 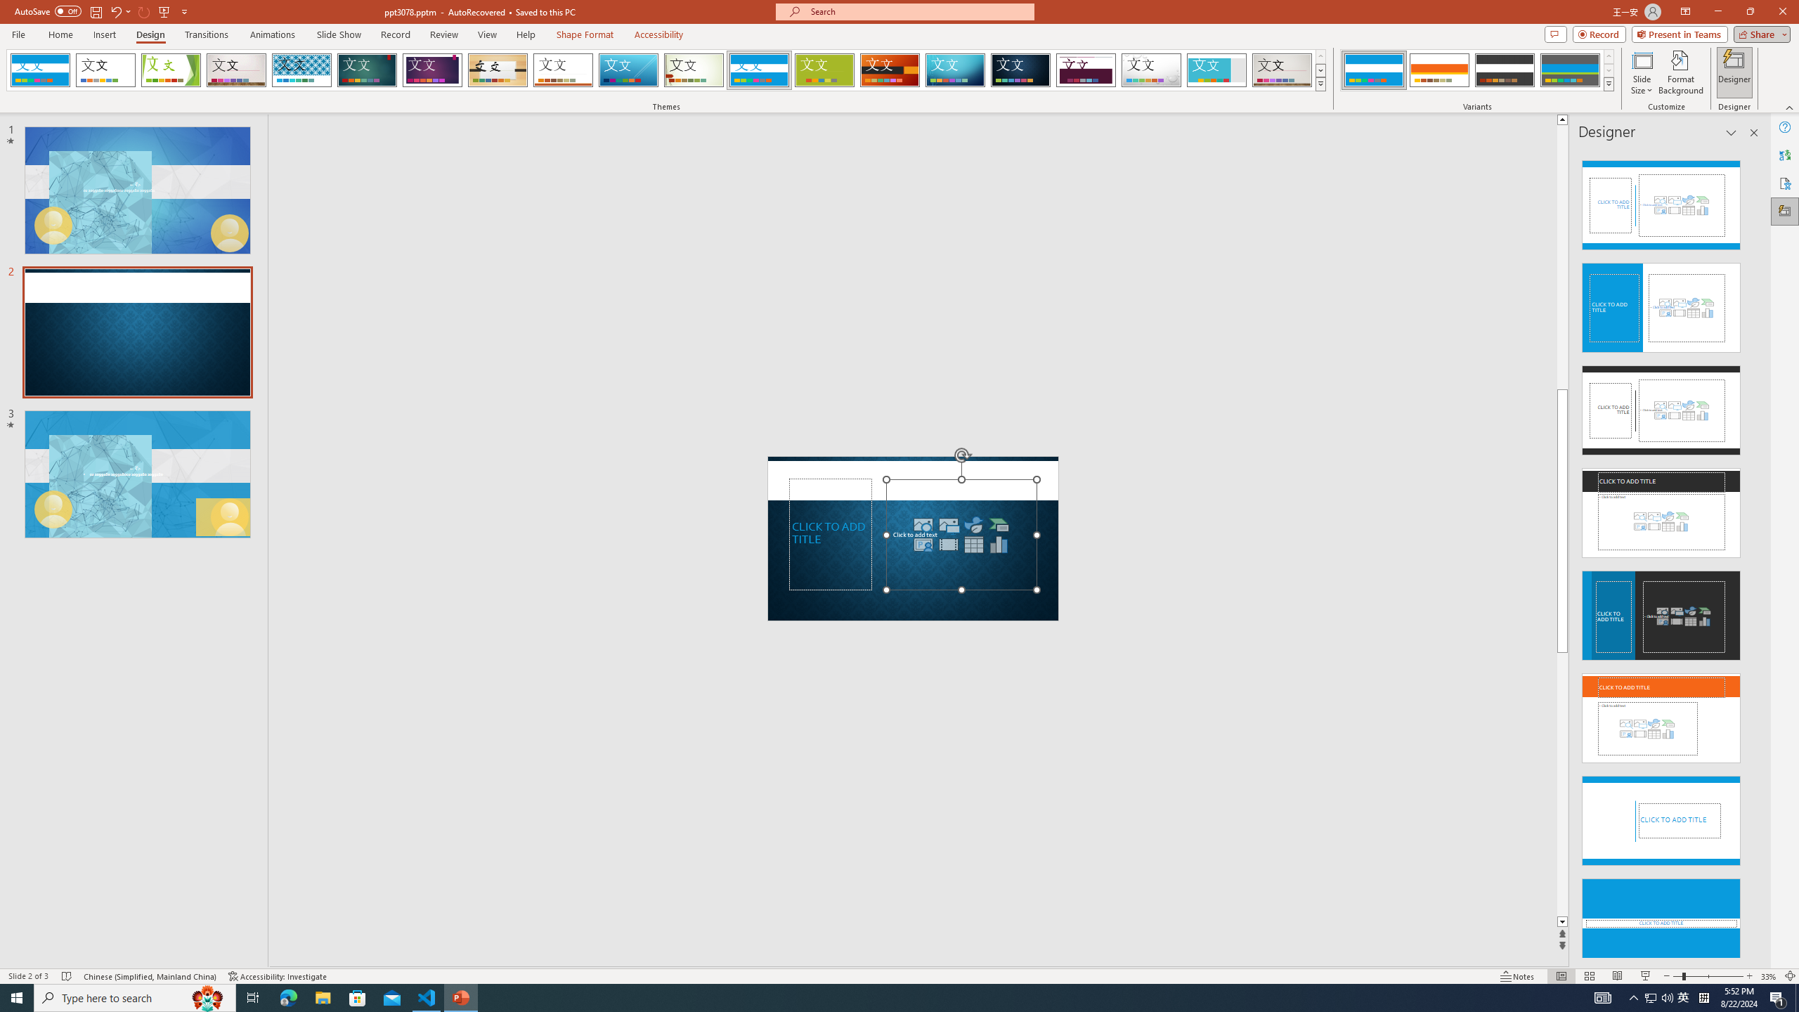 I want to click on Stock Images, so click(x=923, y=524).